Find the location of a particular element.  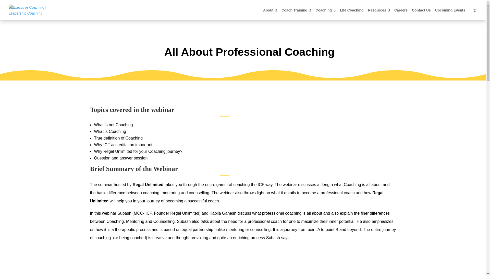

Upcoming Events is located at coordinates (450, 10).